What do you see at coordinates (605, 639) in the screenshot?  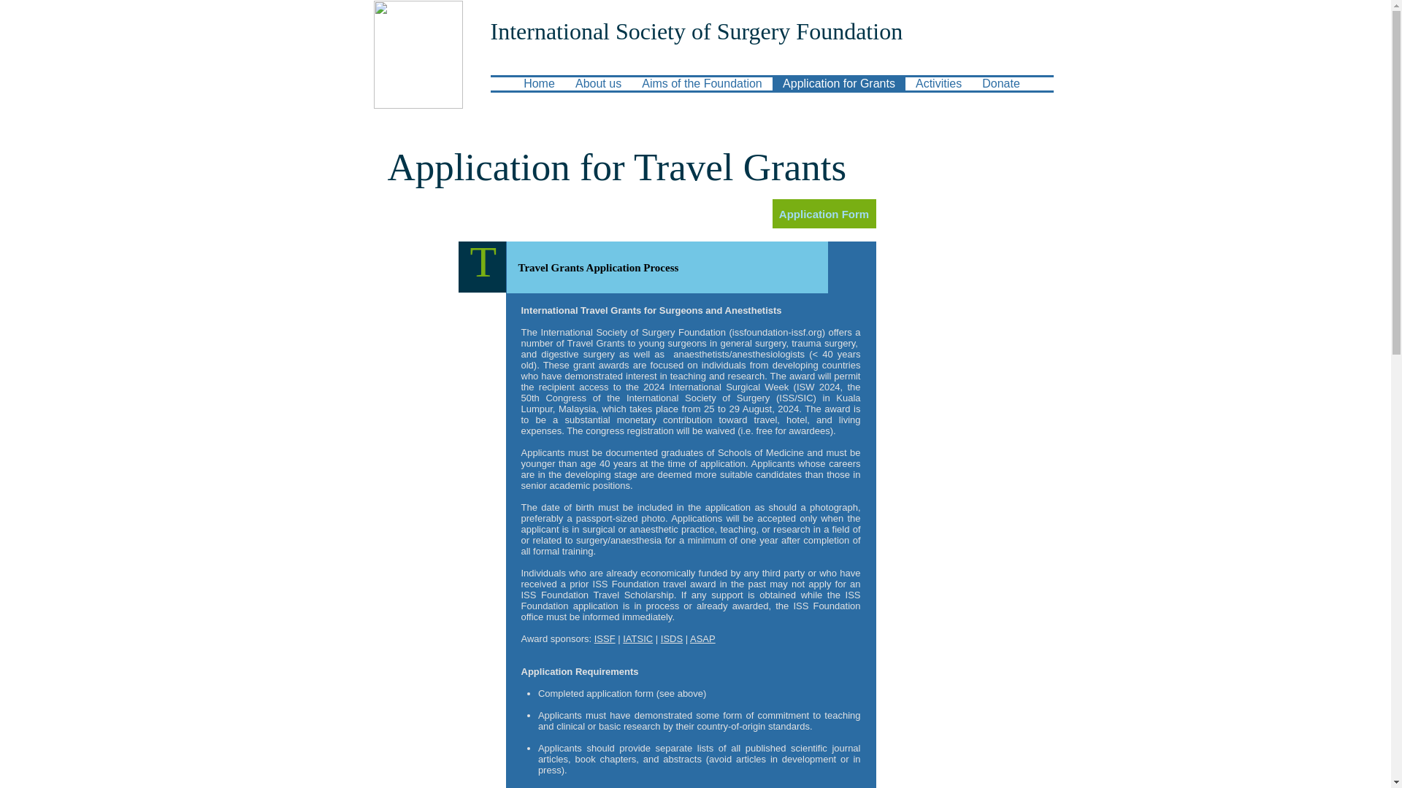 I see `ISSF` at bounding box center [605, 639].